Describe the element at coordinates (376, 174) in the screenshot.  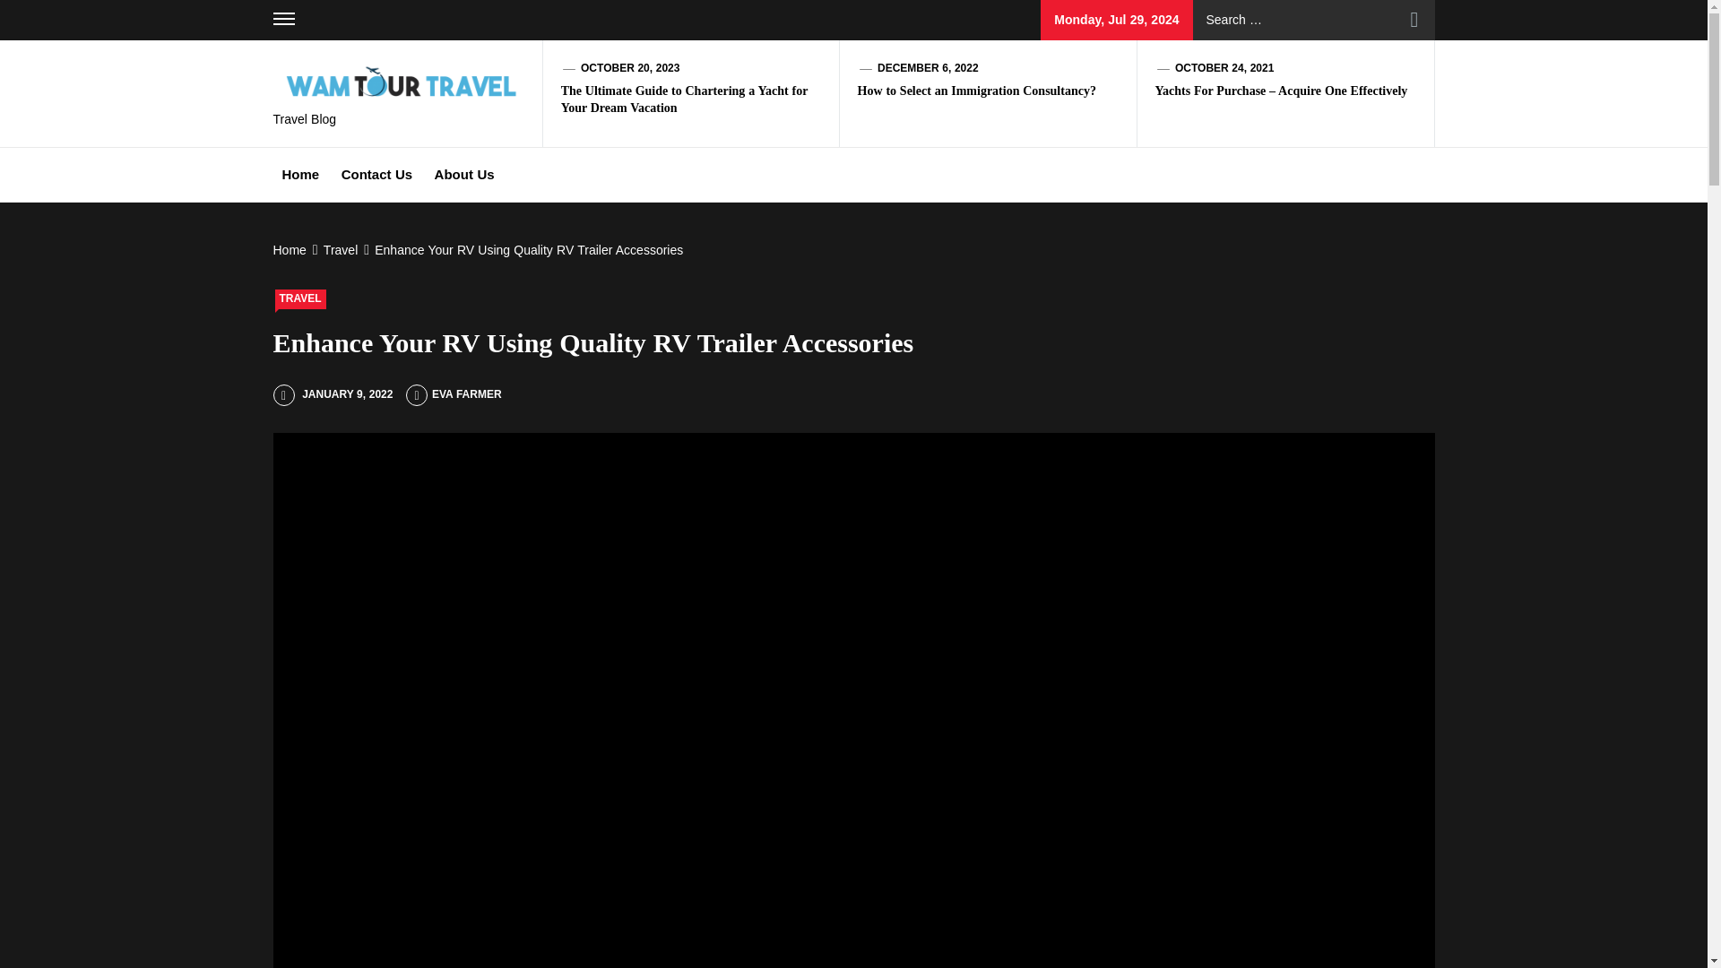
I see `Contact Us` at that location.